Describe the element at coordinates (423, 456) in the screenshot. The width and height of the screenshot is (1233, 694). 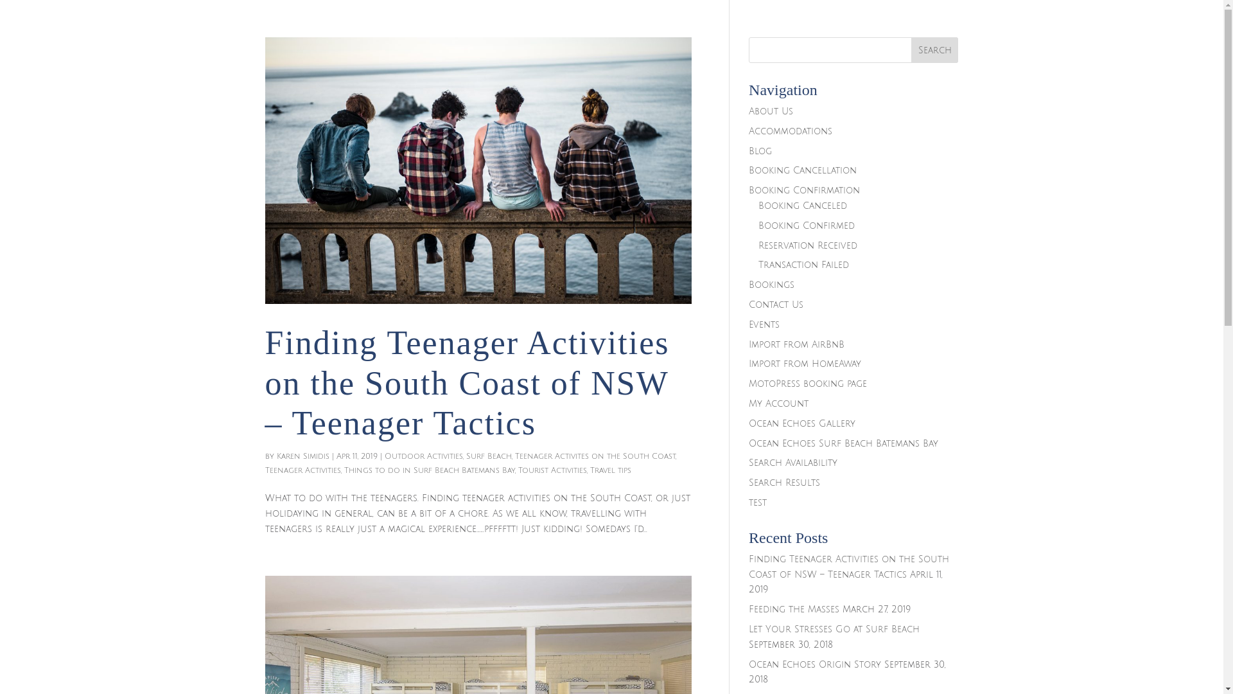
I see `Outdoor Activities` at that location.